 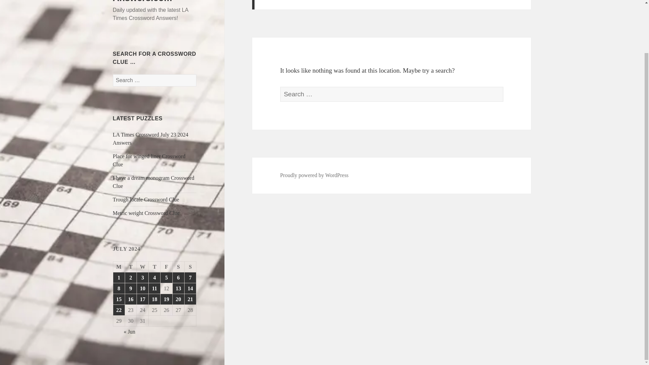 What do you see at coordinates (119, 310) in the screenshot?
I see `22` at bounding box center [119, 310].